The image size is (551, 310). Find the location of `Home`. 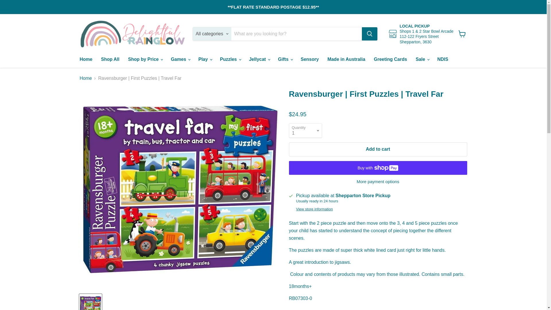

Home is located at coordinates (86, 59).